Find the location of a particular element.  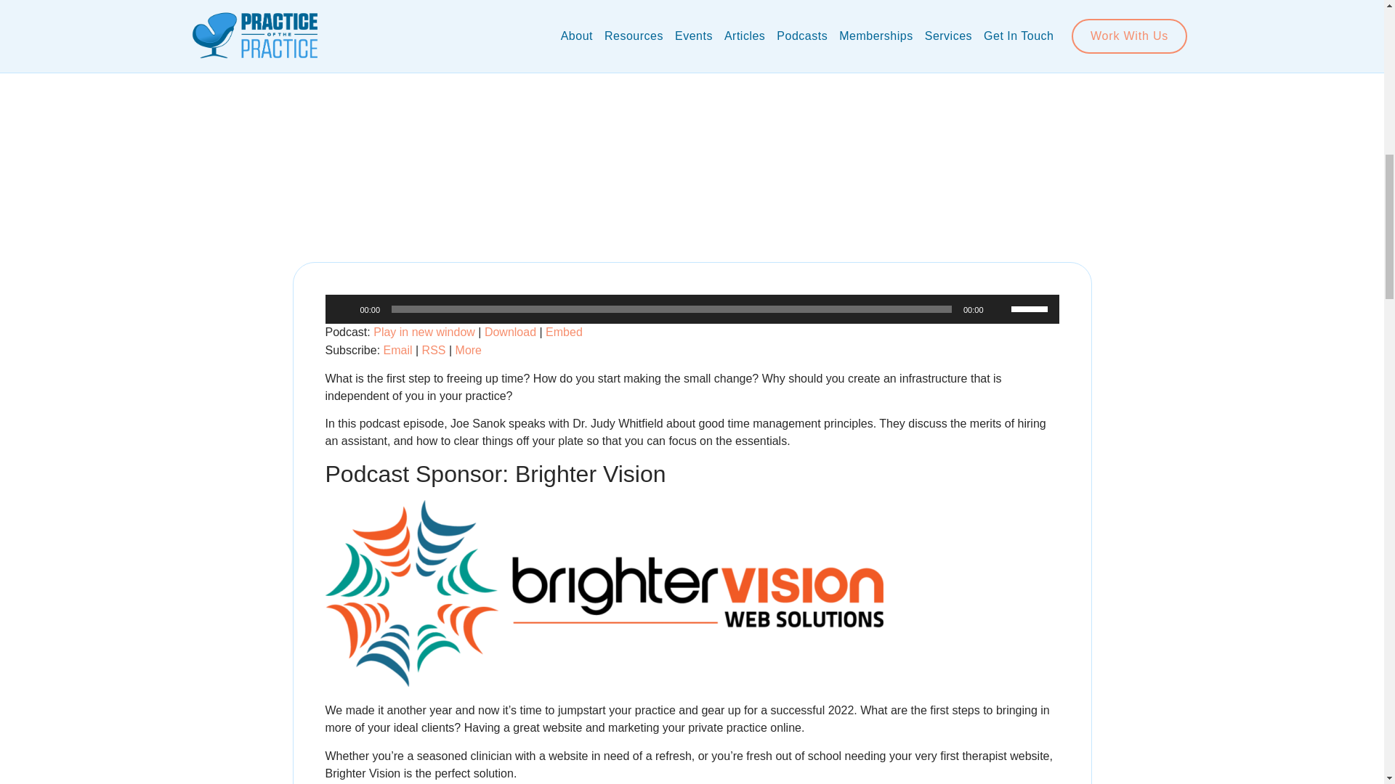

Subscribe by Email is located at coordinates (398, 350).